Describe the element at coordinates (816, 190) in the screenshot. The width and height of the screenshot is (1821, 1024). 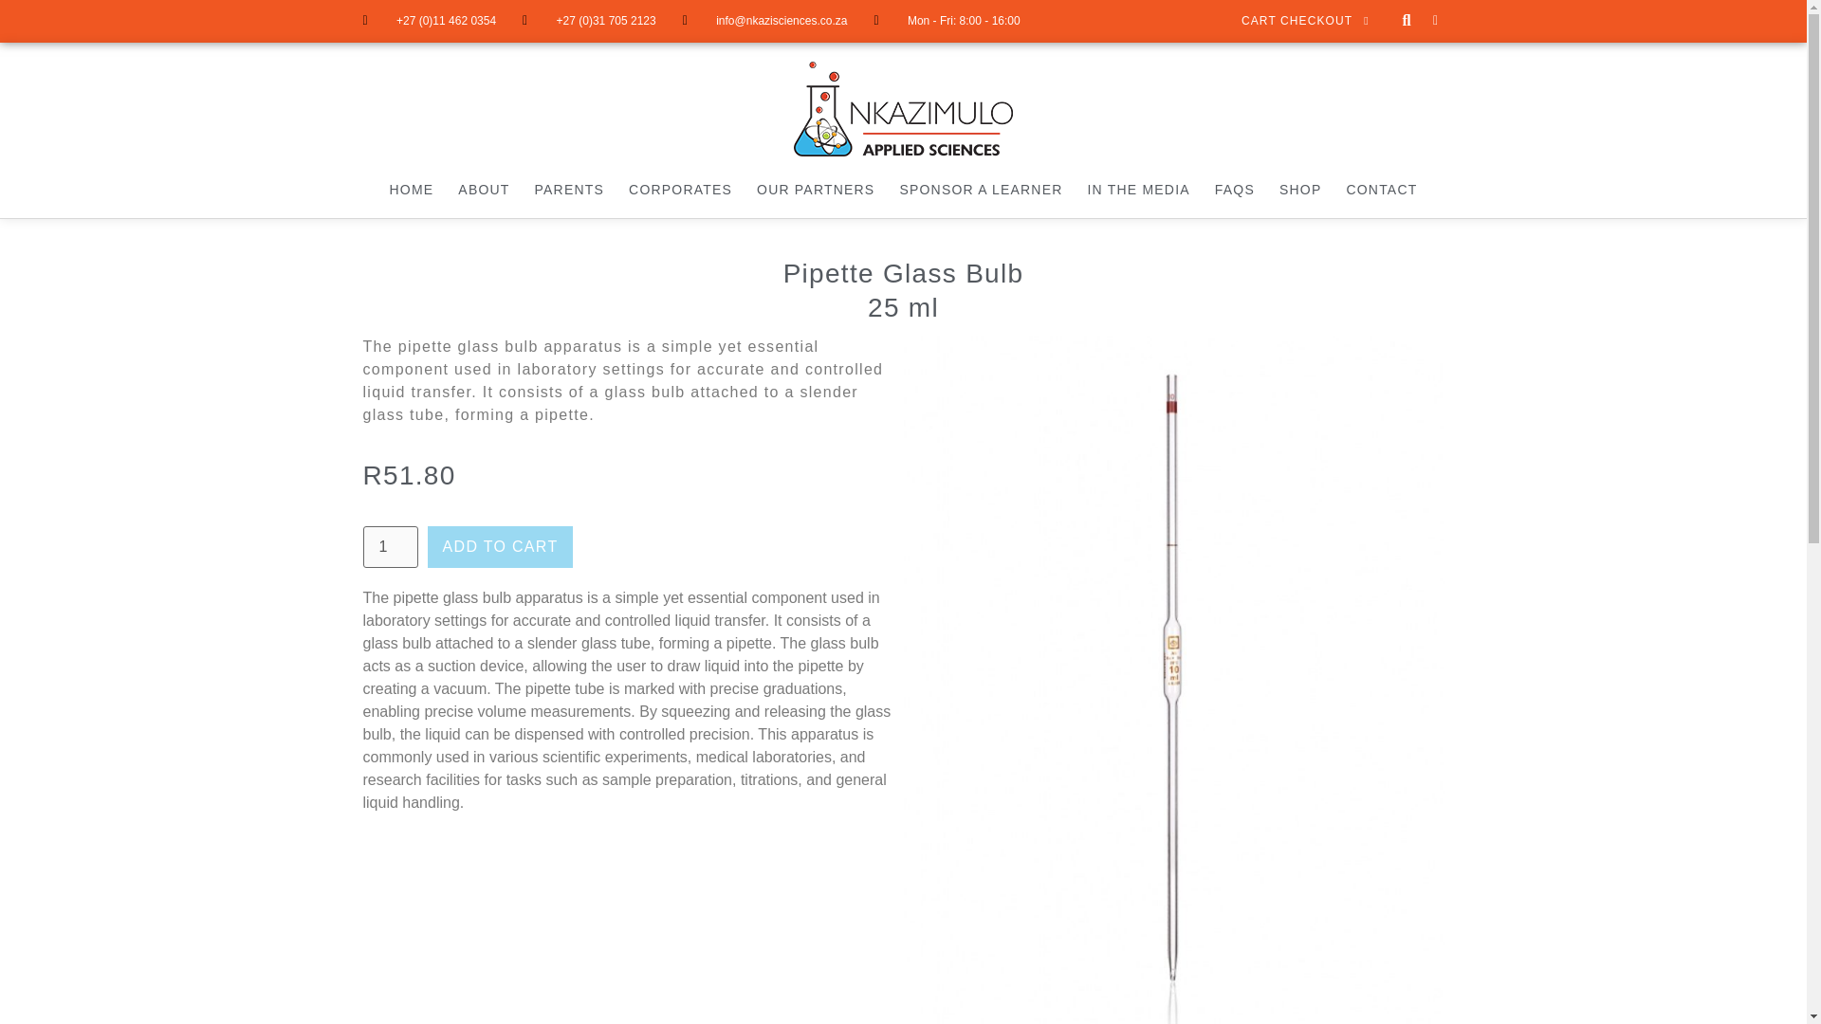
I see `OUR PARTNERS` at that location.